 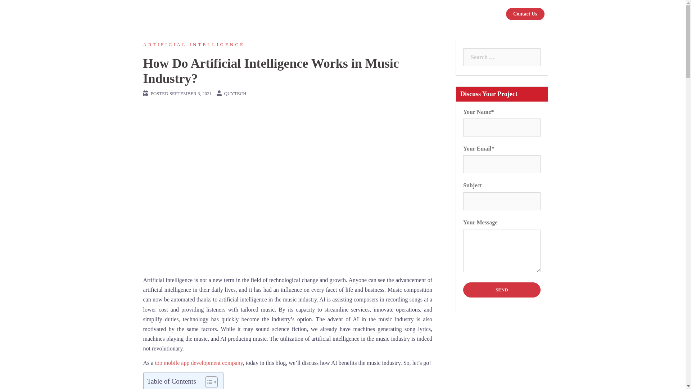 I want to click on Home, so click(x=301, y=14).